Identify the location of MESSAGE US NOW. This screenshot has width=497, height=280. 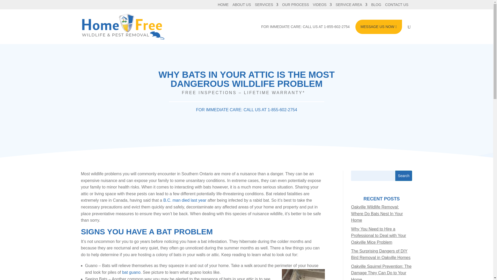
(378, 26).